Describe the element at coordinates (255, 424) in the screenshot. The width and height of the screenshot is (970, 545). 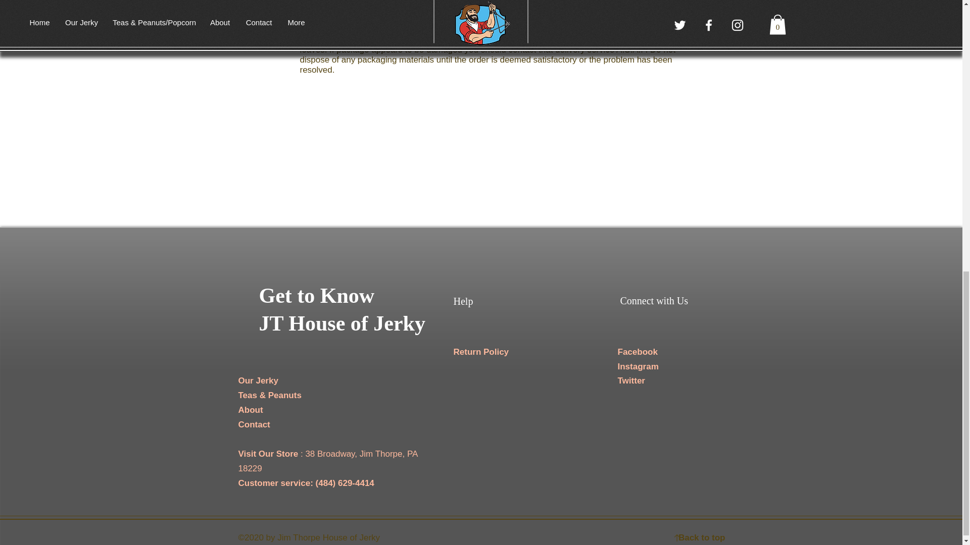
I see `Contact` at that location.